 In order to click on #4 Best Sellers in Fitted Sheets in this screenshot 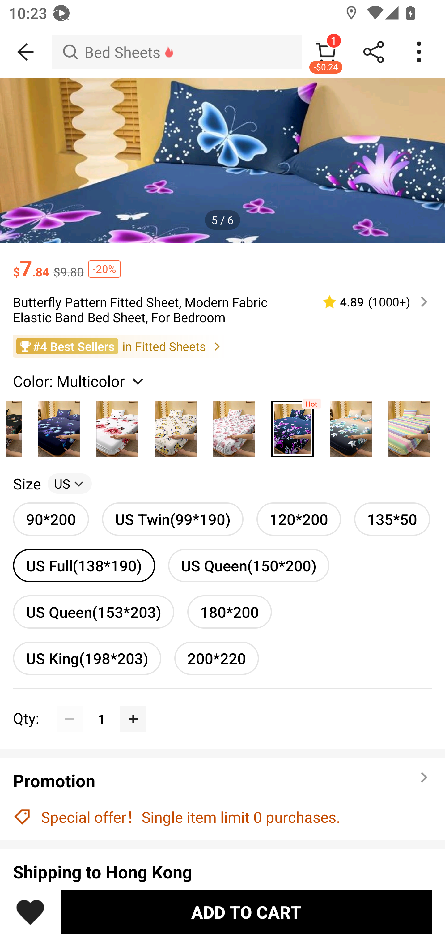, I will do `click(222, 346)`.